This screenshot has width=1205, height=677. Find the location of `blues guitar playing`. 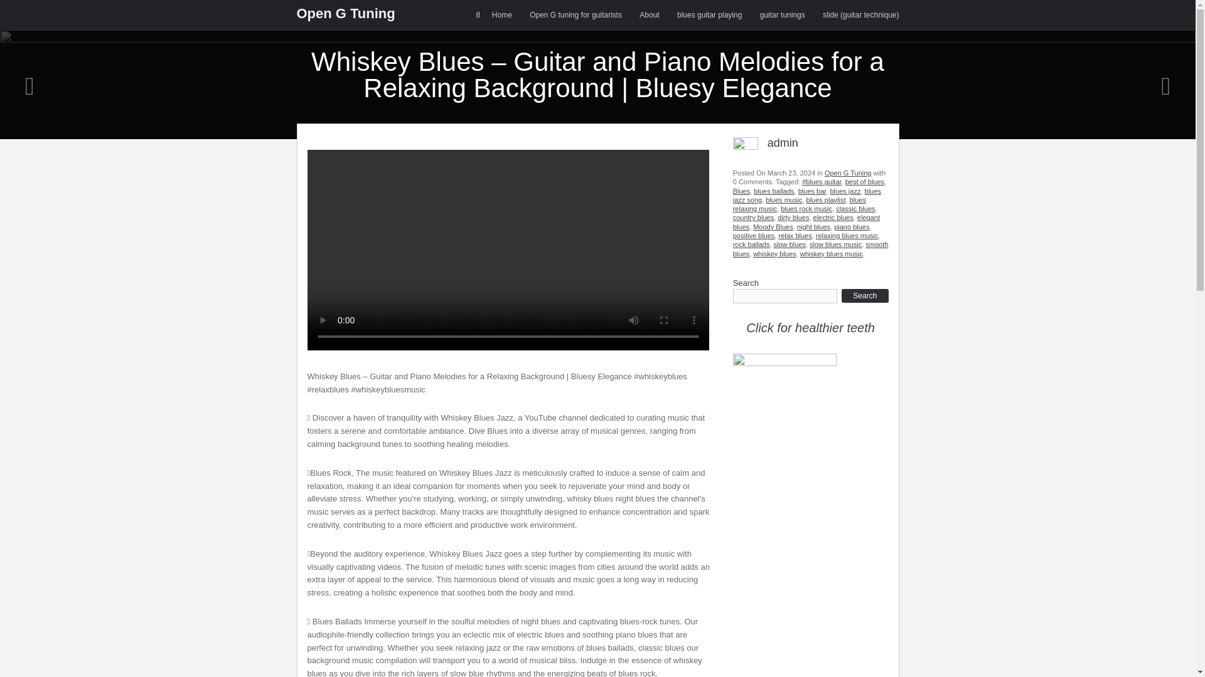

blues guitar playing is located at coordinates (709, 15).